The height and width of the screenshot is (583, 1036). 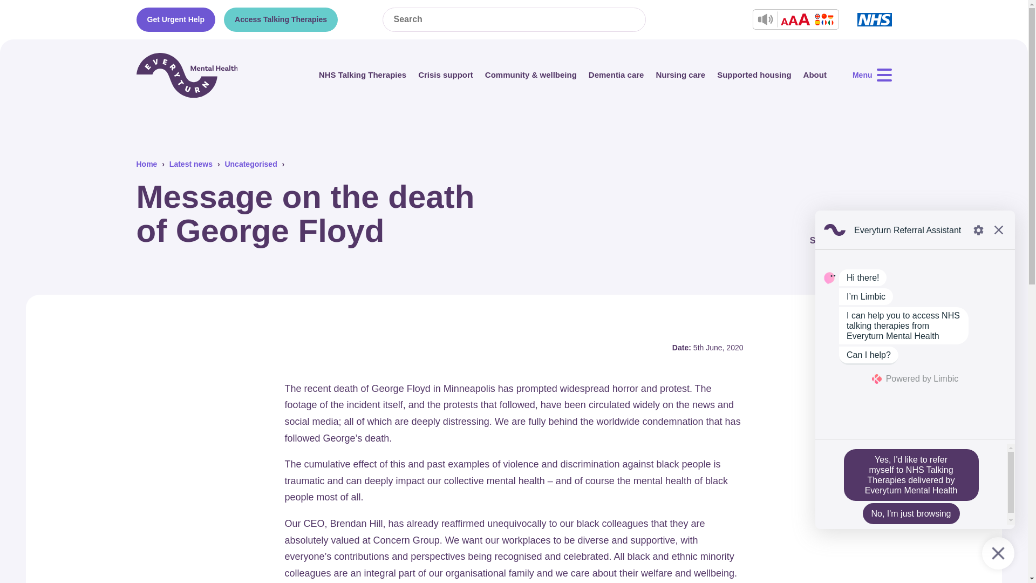 What do you see at coordinates (754, 74) in the screenshot?
I see `Supported housing` at bounding box center [754, 74].